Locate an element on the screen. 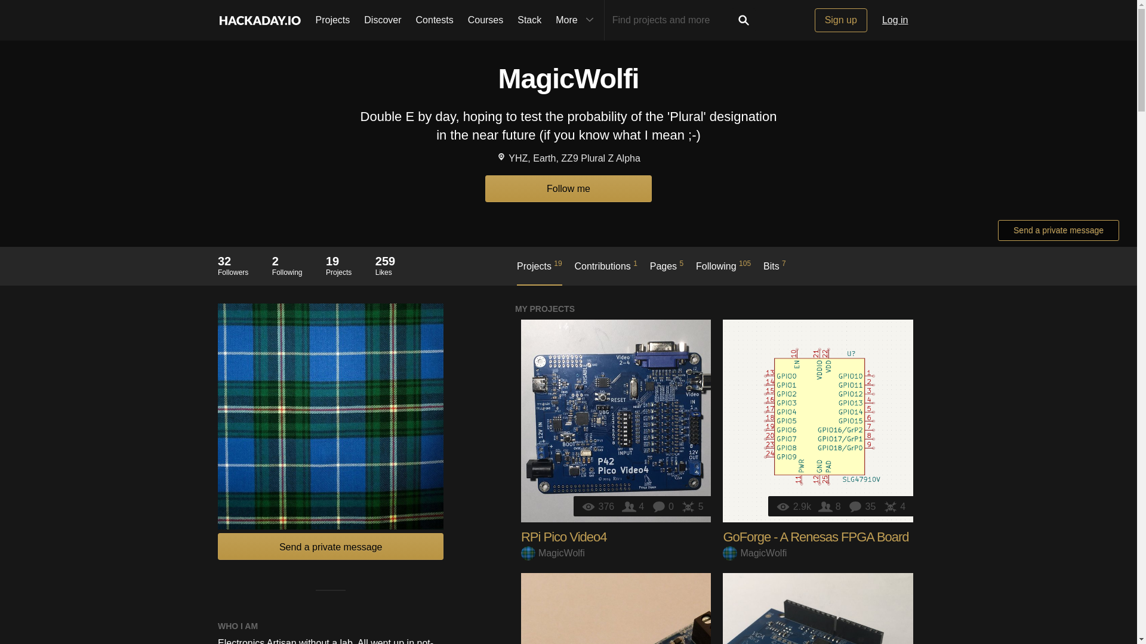  Discover is located at coordinates (287, 265).